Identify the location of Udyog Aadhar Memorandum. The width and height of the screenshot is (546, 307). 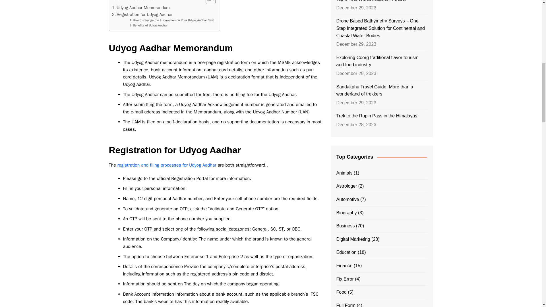
(141, 7).